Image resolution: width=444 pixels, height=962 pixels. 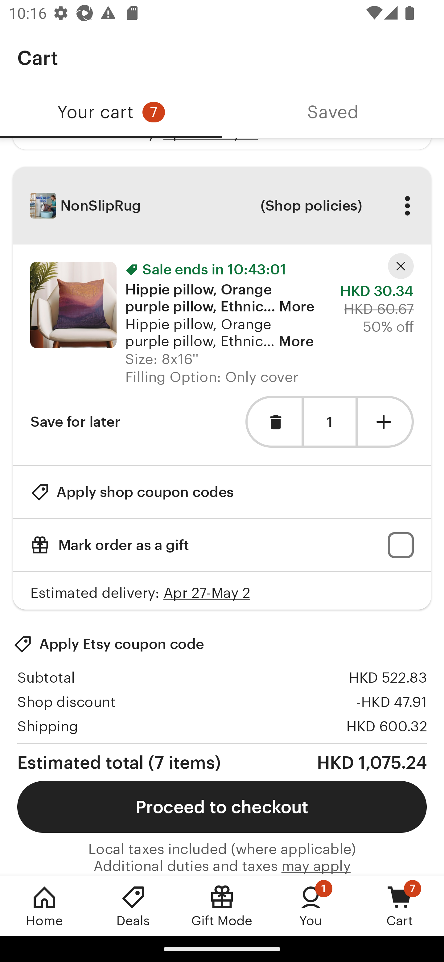 I want to click on More options, so click(x=407, y=206).